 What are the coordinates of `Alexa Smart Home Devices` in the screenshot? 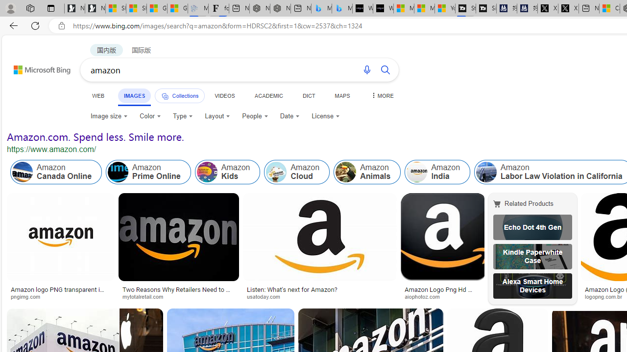 It's located at (532, 286).